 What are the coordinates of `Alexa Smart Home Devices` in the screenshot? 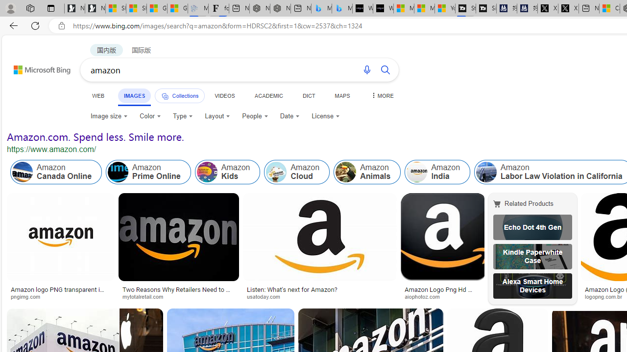 It's located at (532, 286).